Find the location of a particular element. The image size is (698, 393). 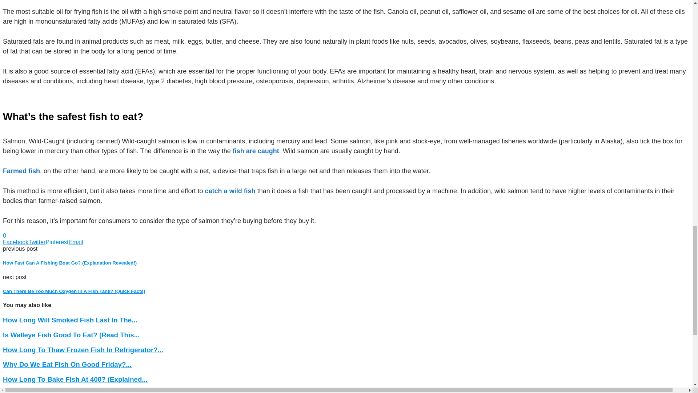

catch a wild fish is located at coordinates (230, 191).